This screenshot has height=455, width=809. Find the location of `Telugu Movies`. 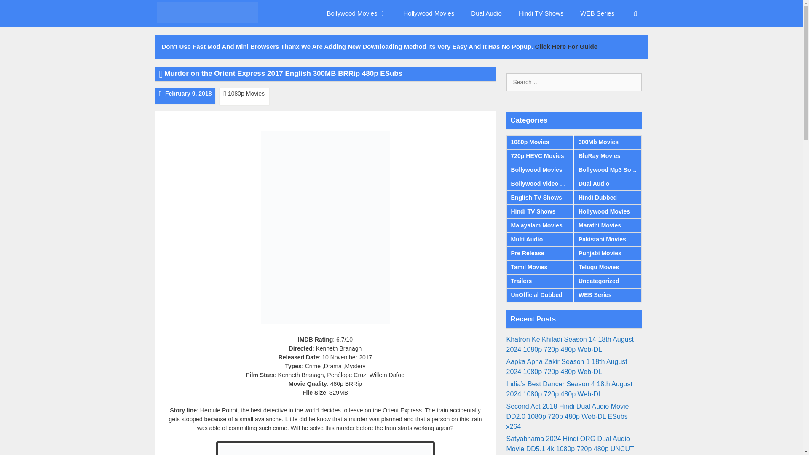

Telugu Movies is located at coordinates (608, 267).